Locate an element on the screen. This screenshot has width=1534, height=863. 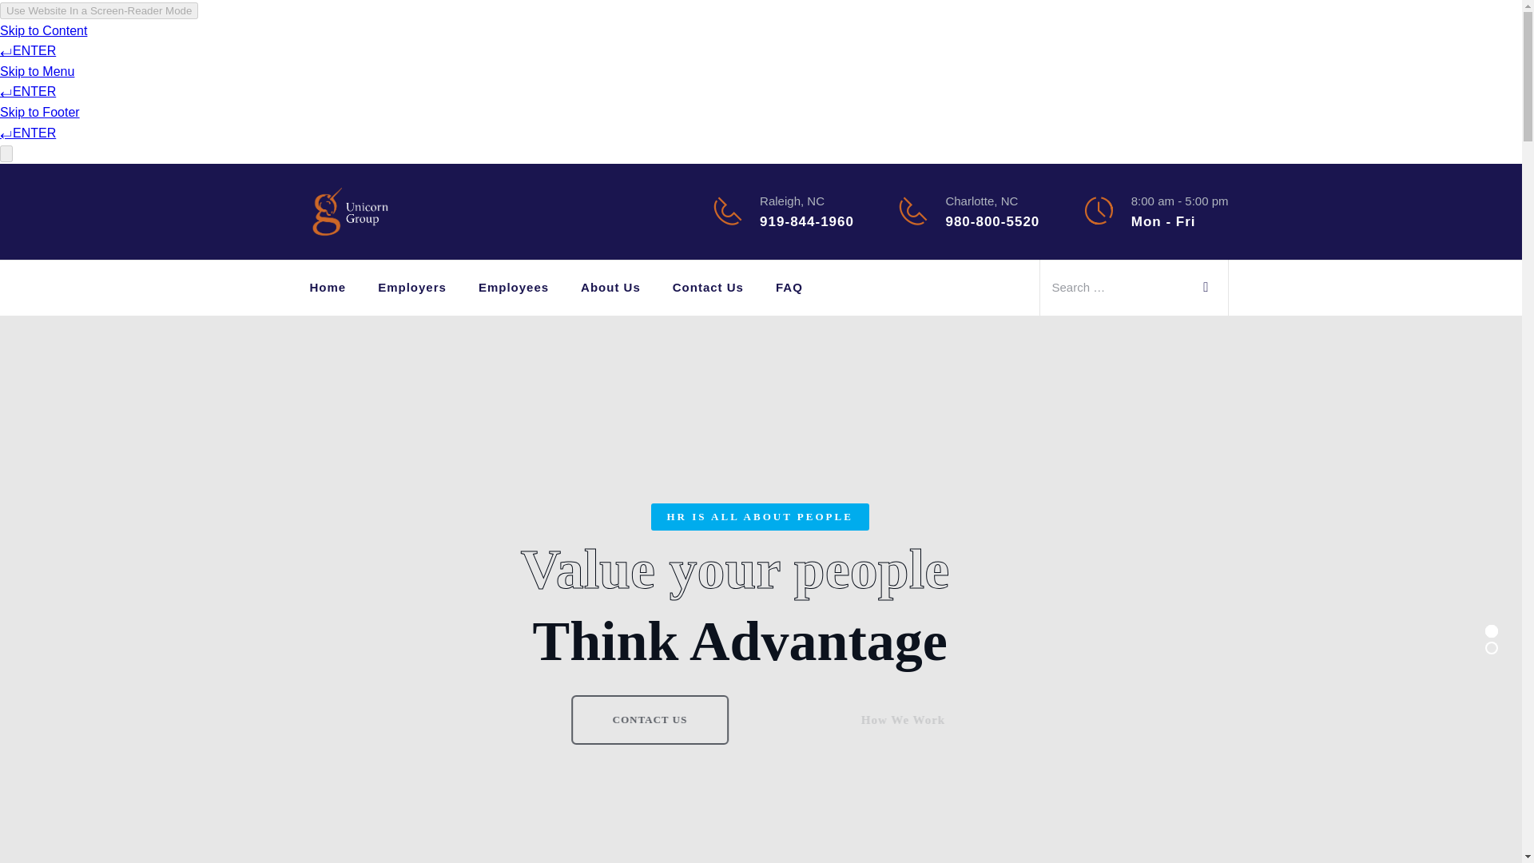
The Unicorn Group is located at coordinates (351, 211).